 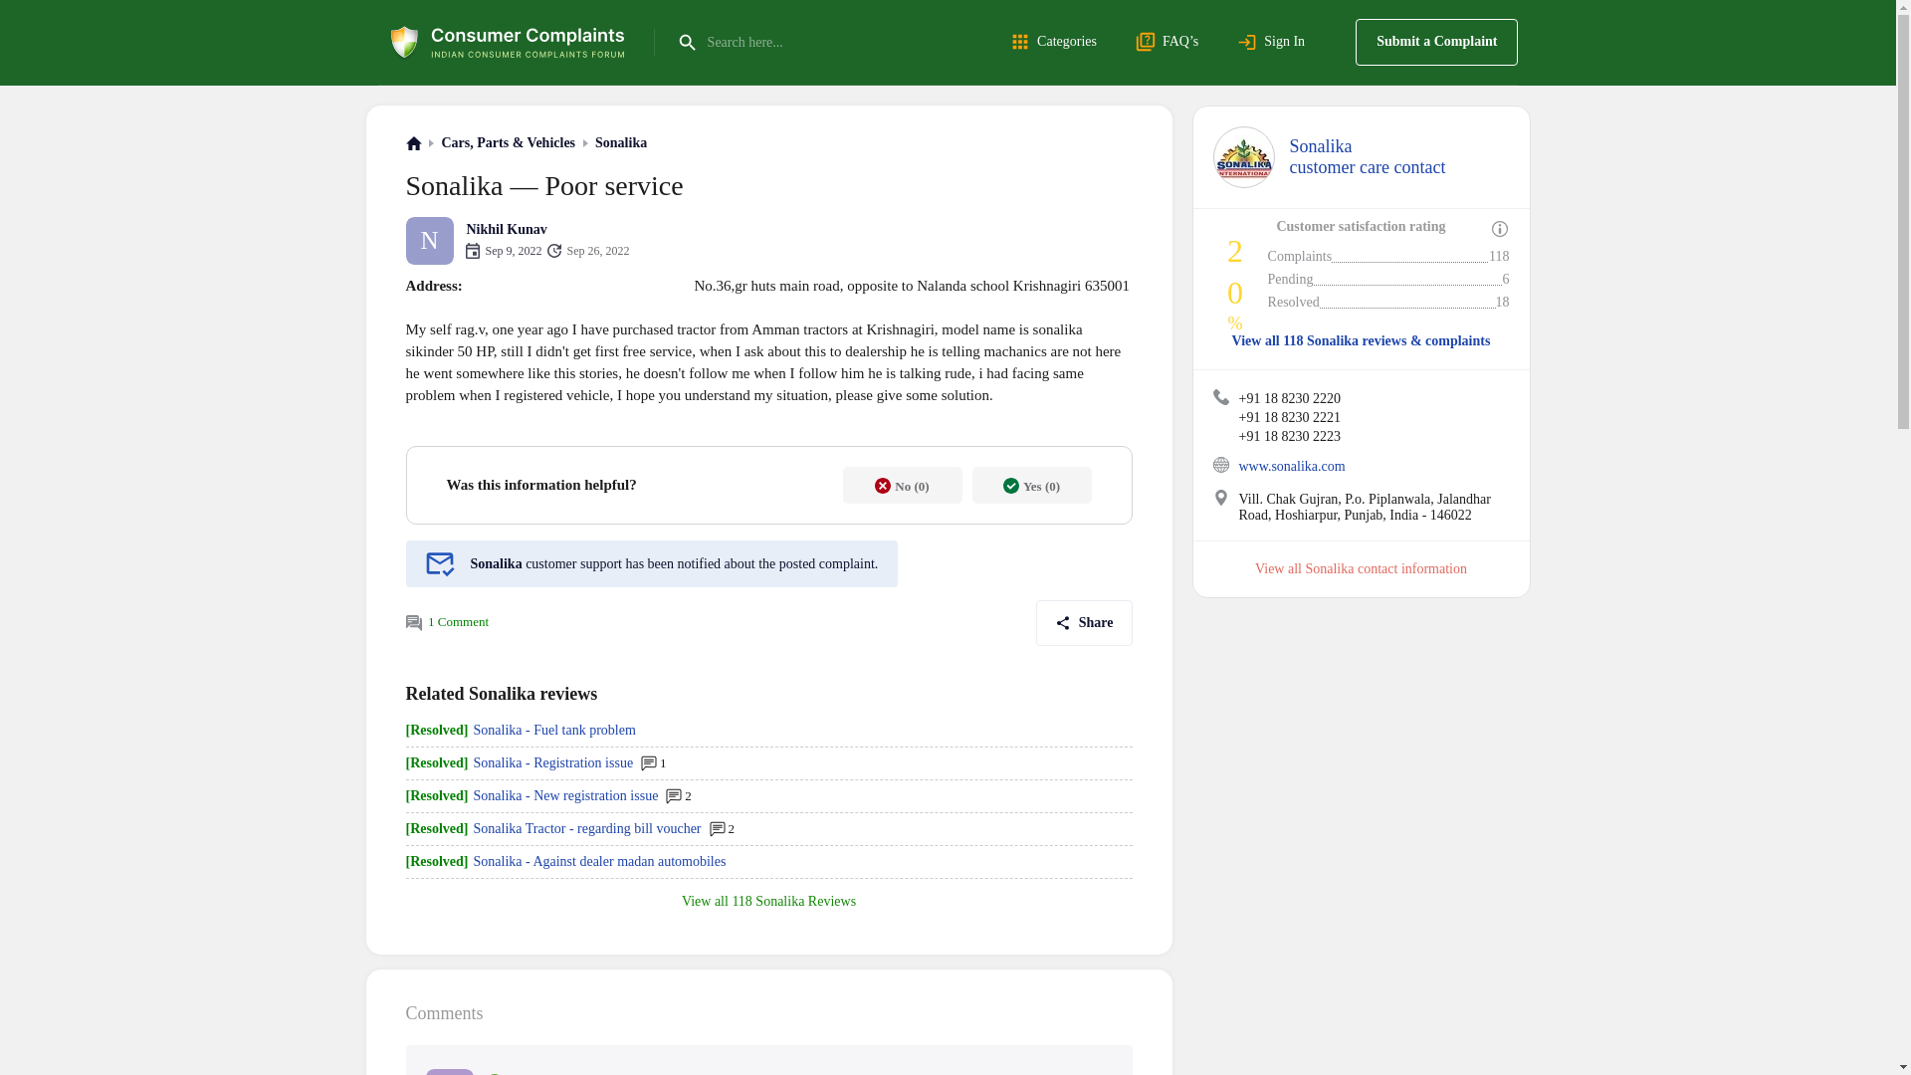 I want to click on Sonalika, so click(x=1057, y=42).